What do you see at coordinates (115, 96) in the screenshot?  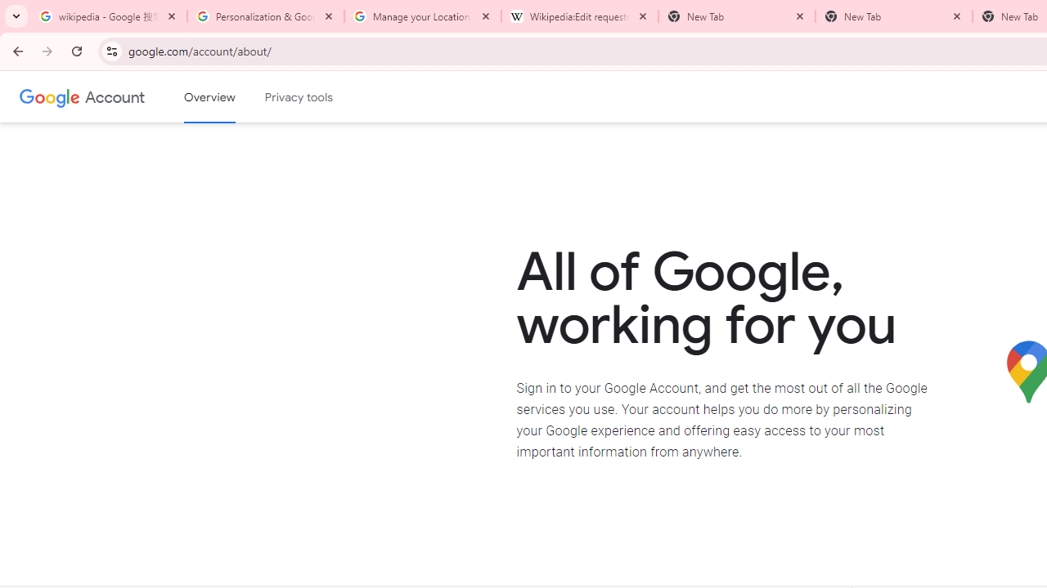 I see `Google Account` at bounding box center [115, 96].